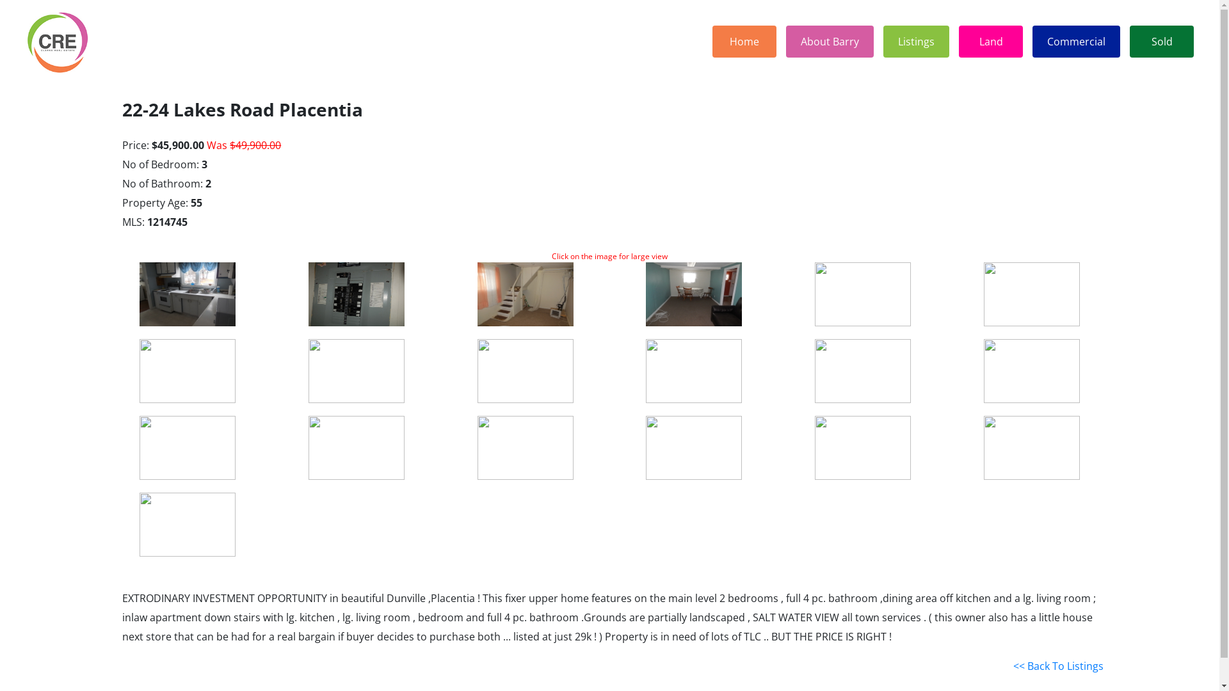  What do you see at coordinates (830, 42) in the screenshot?
I see `About Barry` at bounding box center [830, 42].